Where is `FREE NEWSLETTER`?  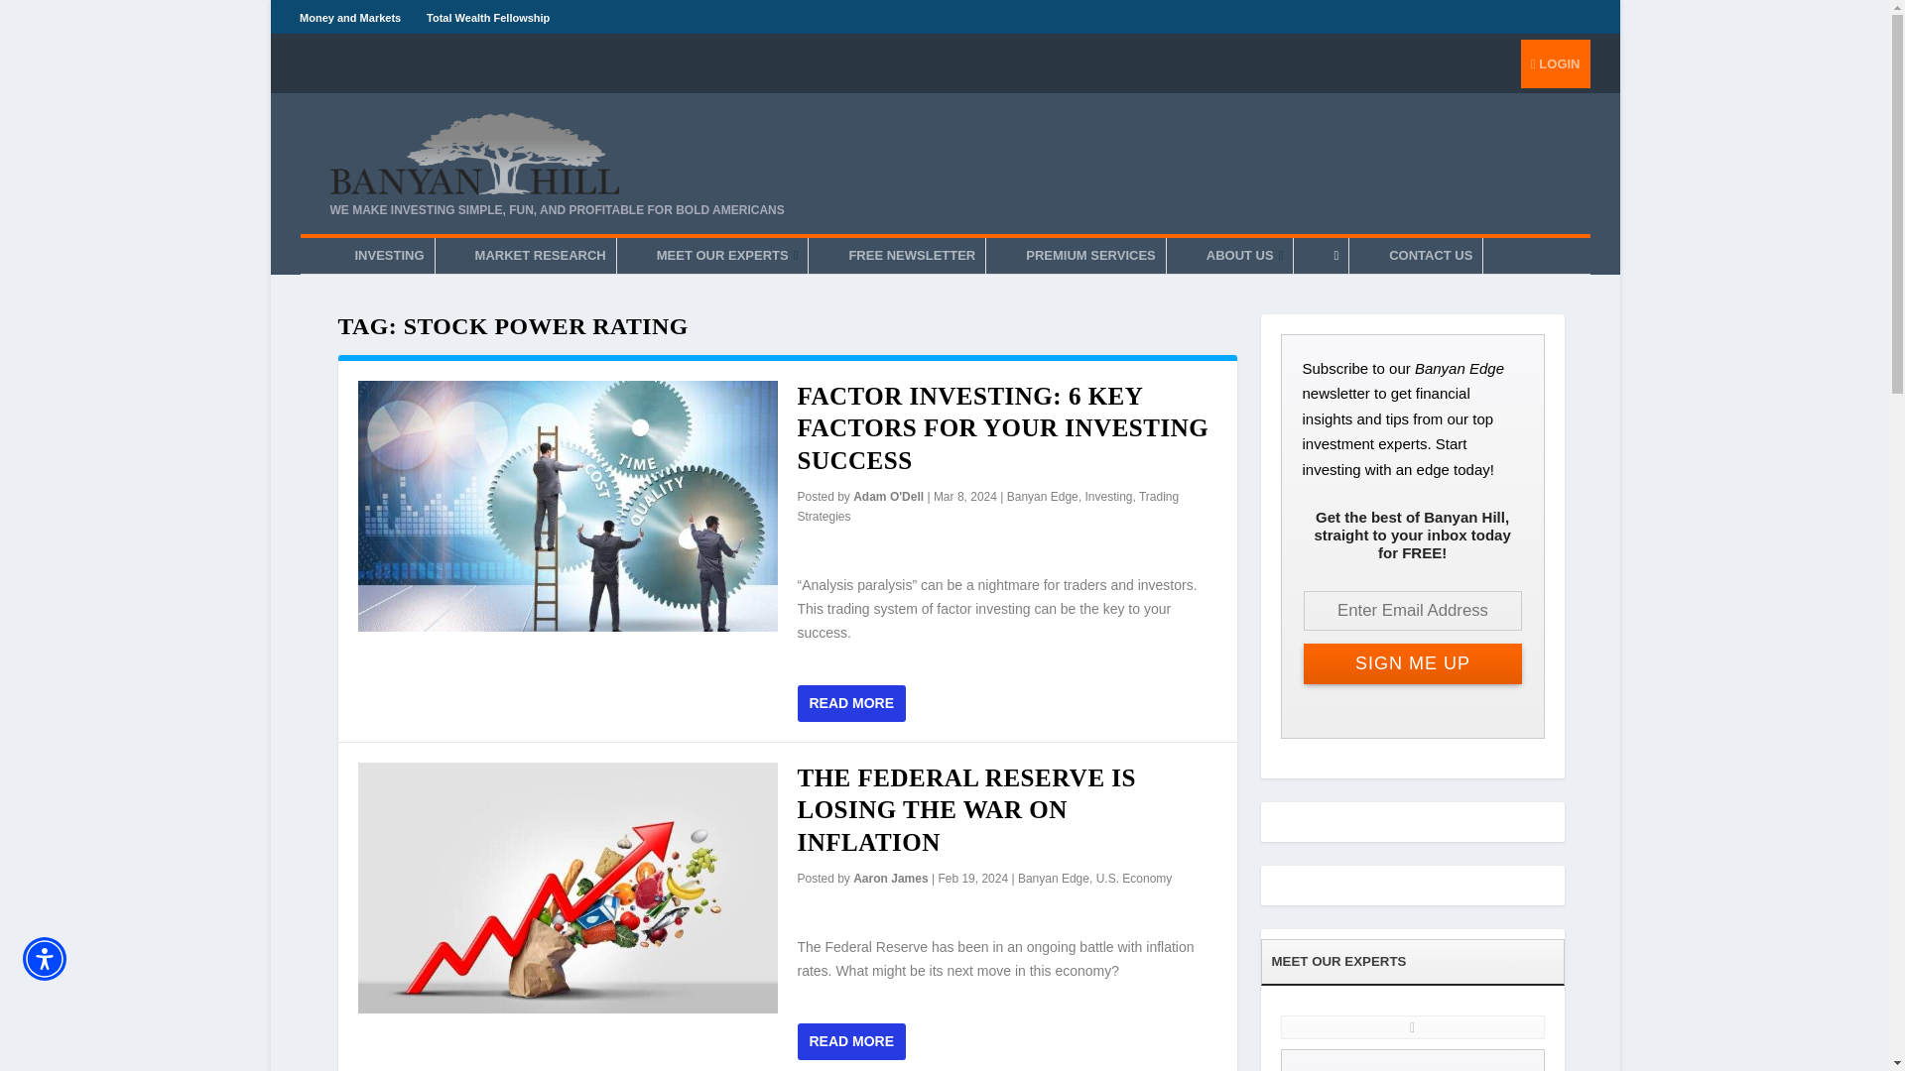 FREE NEWSLETTER is located at coordinates (911, 256).